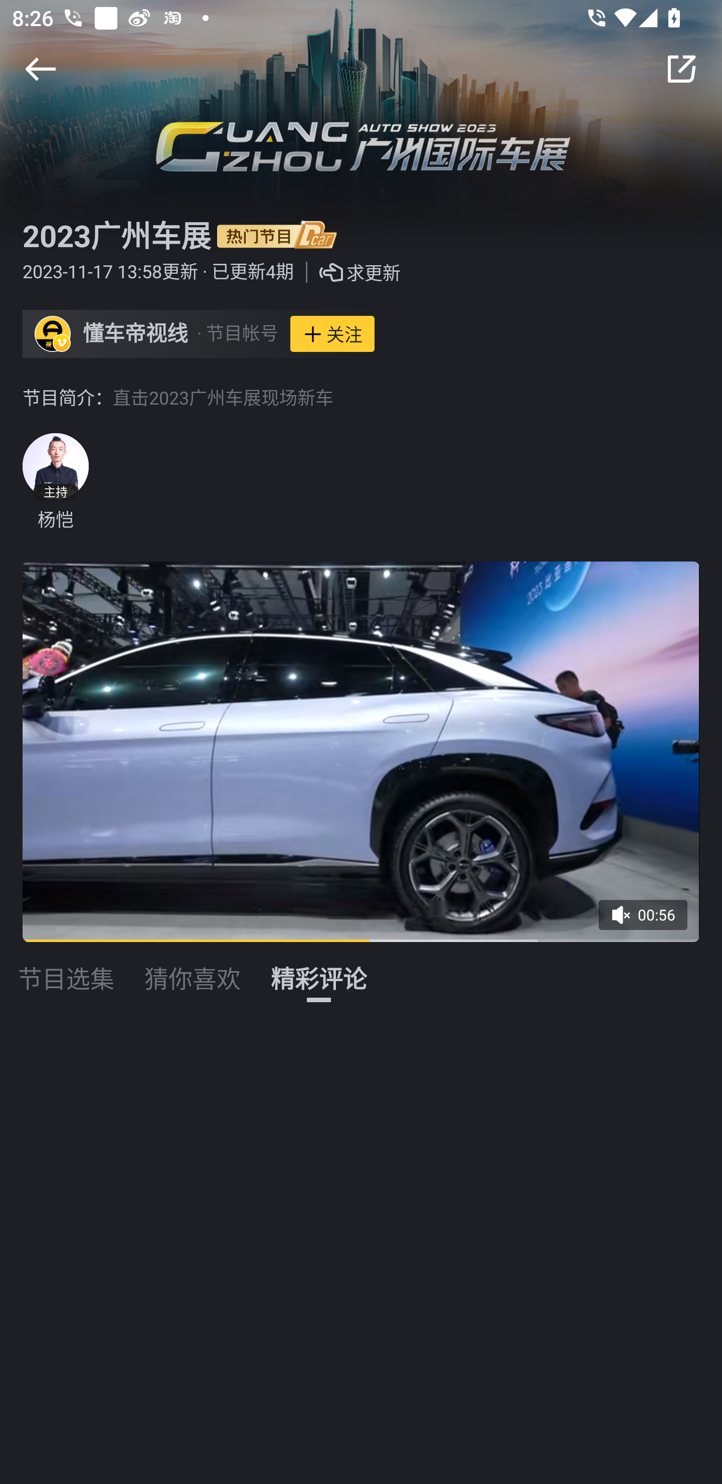 This screenshot has height=1484, width=722. What do you see at coordinates (135, 334) in the screenshot?
I see `懂车帝视线` at bounding box center [135, 334].